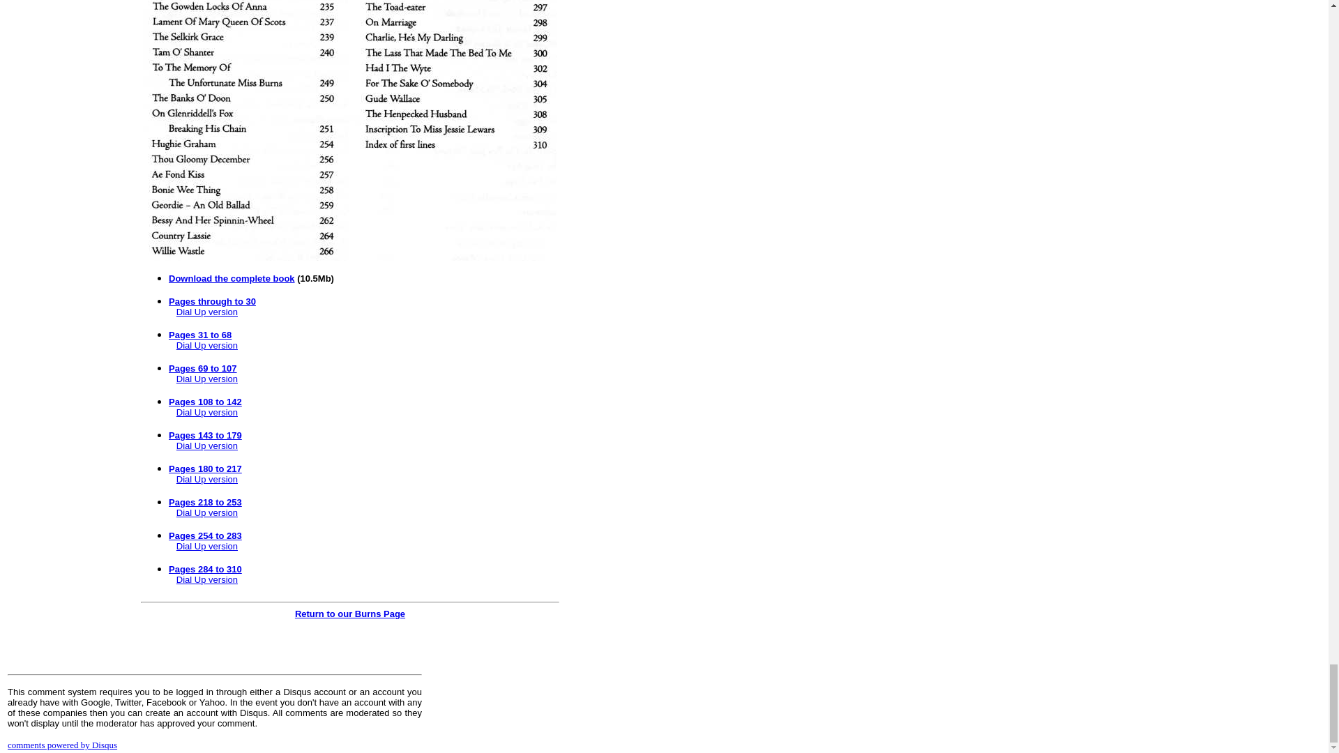  Describe the element at coordinates (207, 480) in the screenshot. I see `Dial Up version` at that location.